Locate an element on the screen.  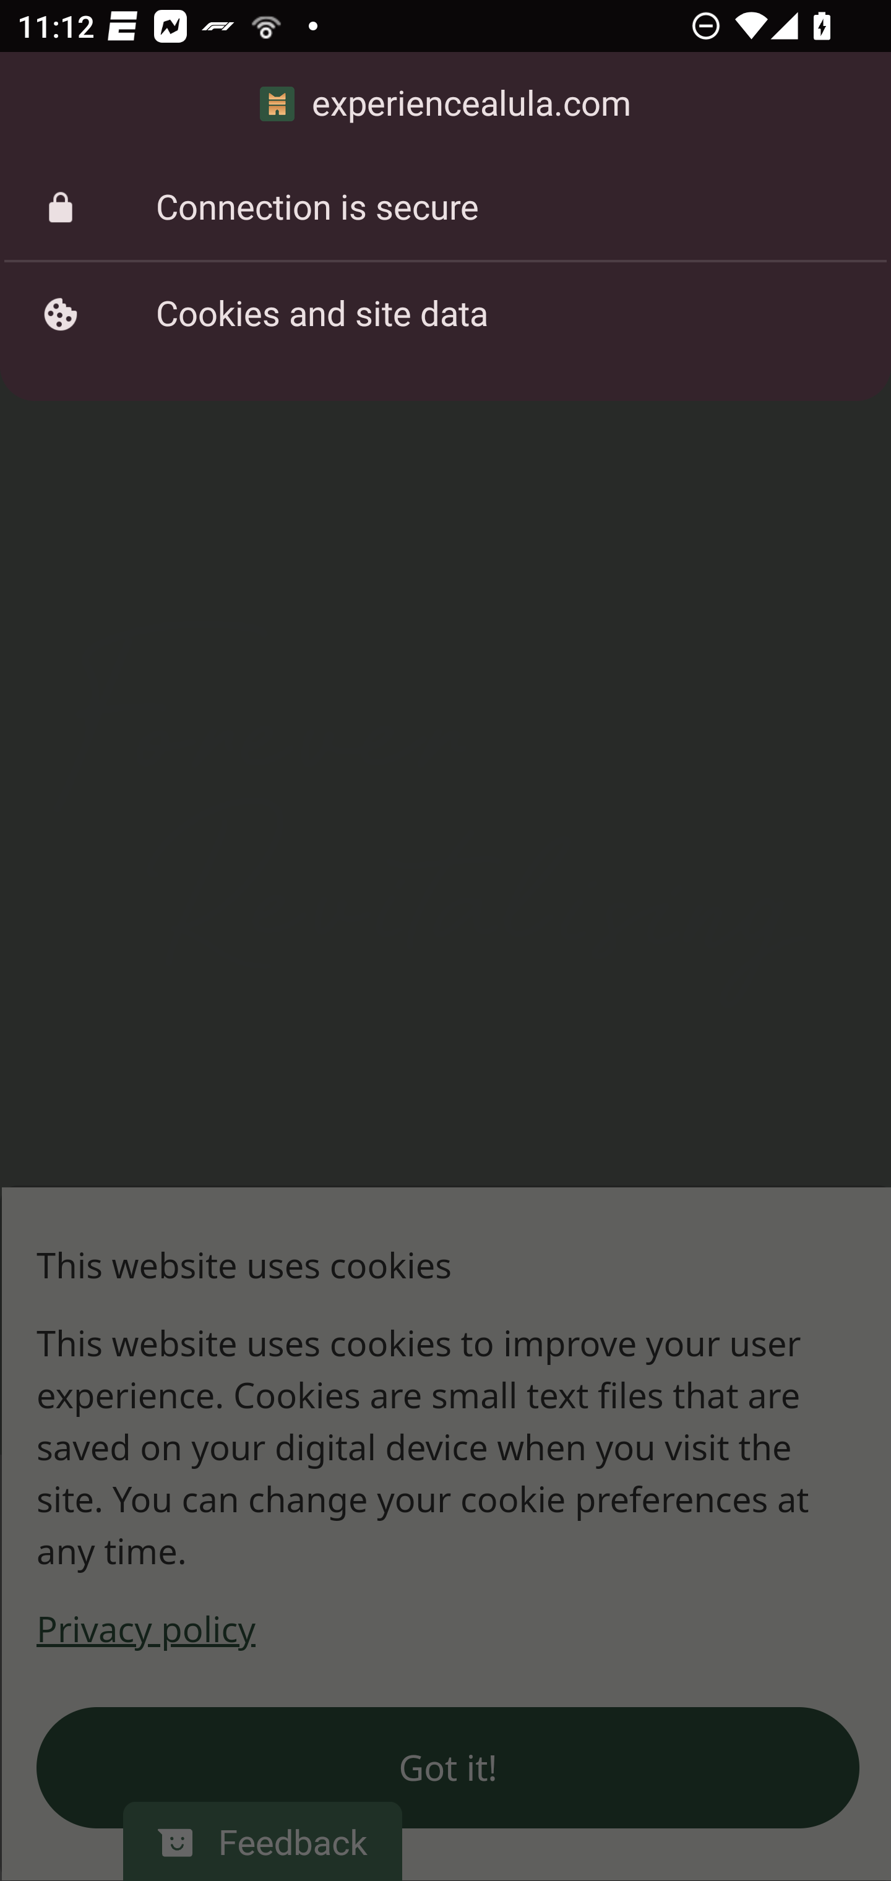
experiencealula.com is located at coordinates (445, 104).